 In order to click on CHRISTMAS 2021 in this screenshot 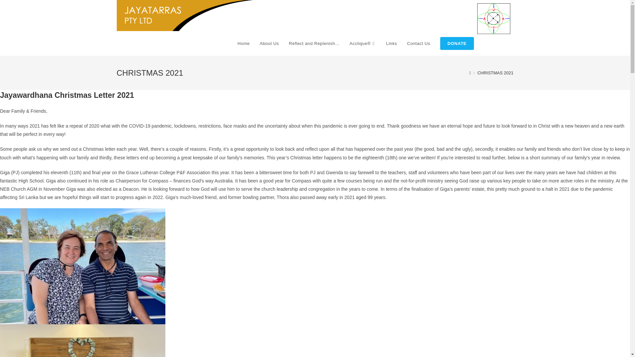, I will do `click(495, 73)`.